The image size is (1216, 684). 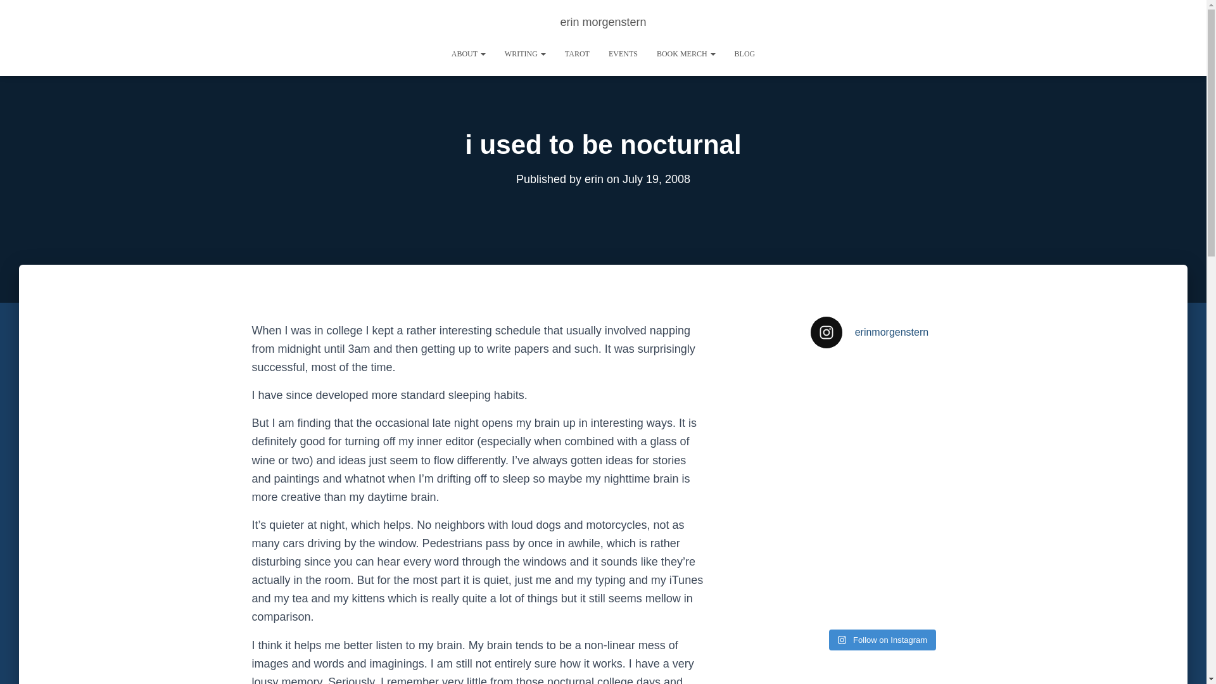 What do you see at coordinates (578, 54) in the screenshot?
I see `tarot` at bounding box center [578, 54].